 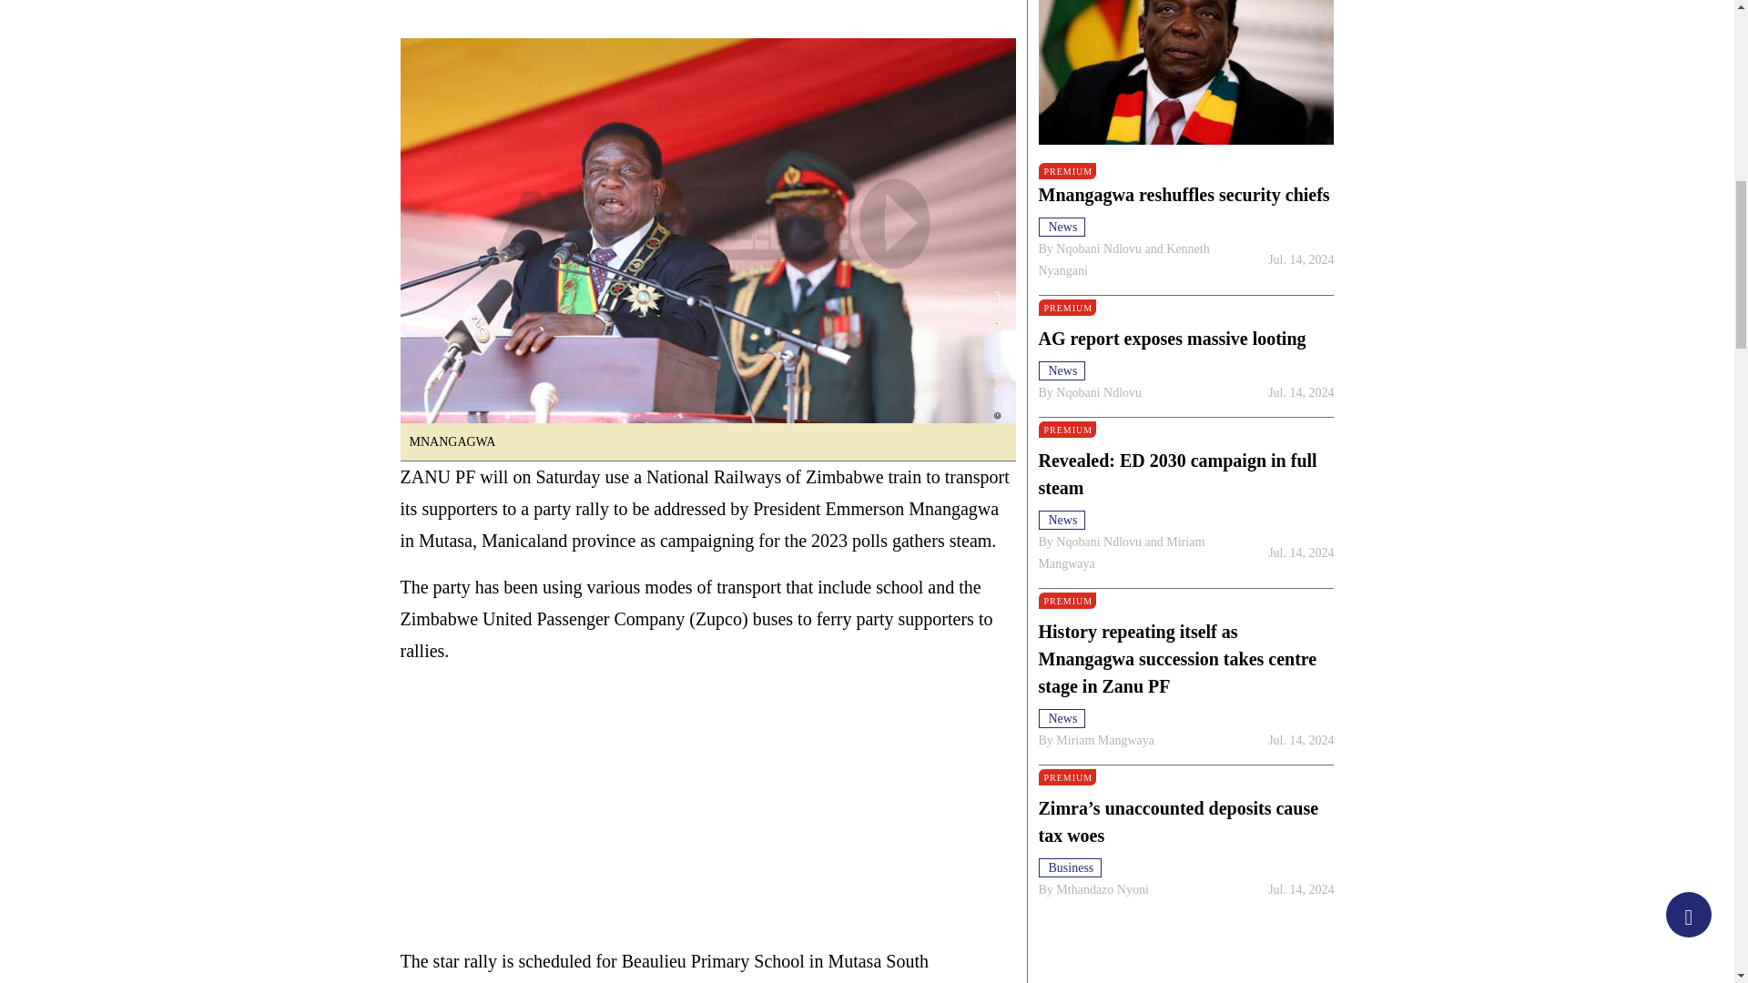 What do you see at coordinates (707, 814) in the screenshot?
I see `3rd party ad content` at bounding box center [707, 814].